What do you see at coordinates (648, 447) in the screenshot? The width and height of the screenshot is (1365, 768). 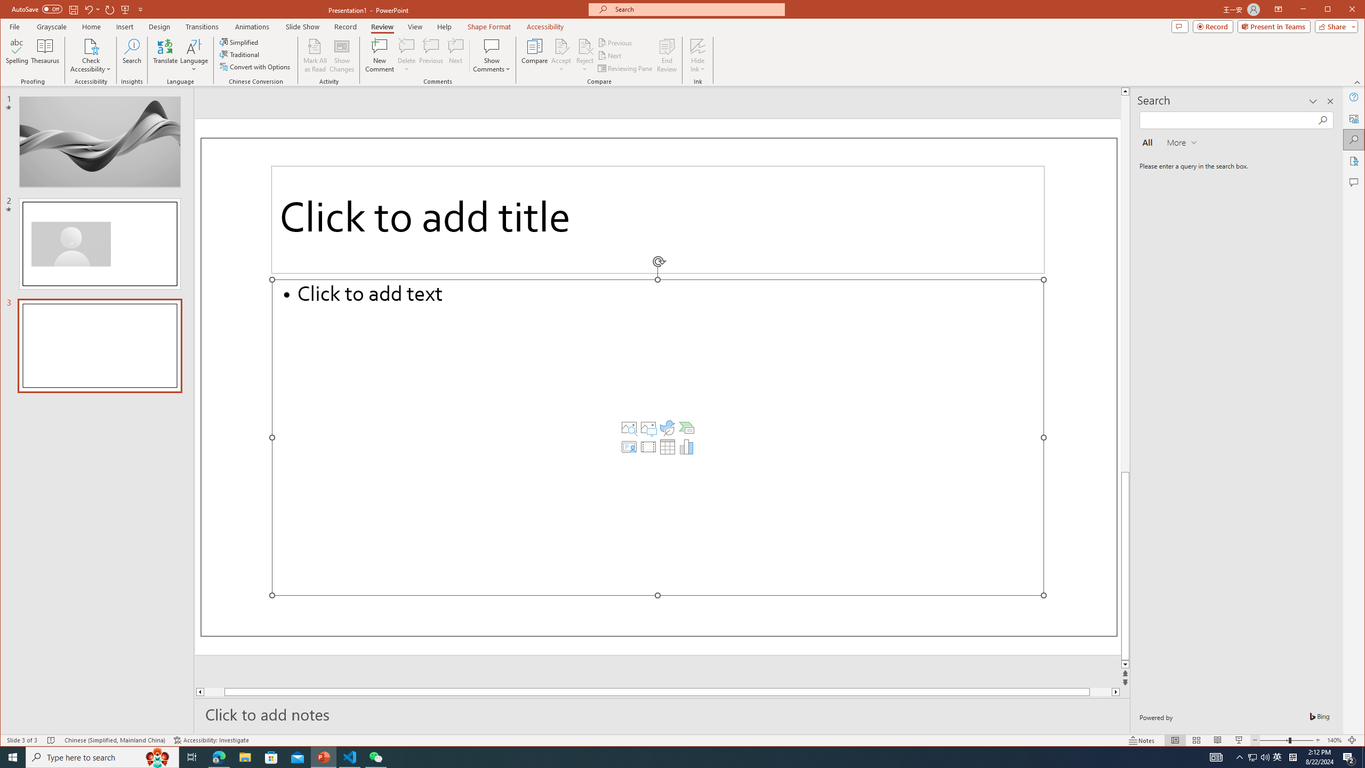 I see `Insert Video` at bounding box center [648, 447].